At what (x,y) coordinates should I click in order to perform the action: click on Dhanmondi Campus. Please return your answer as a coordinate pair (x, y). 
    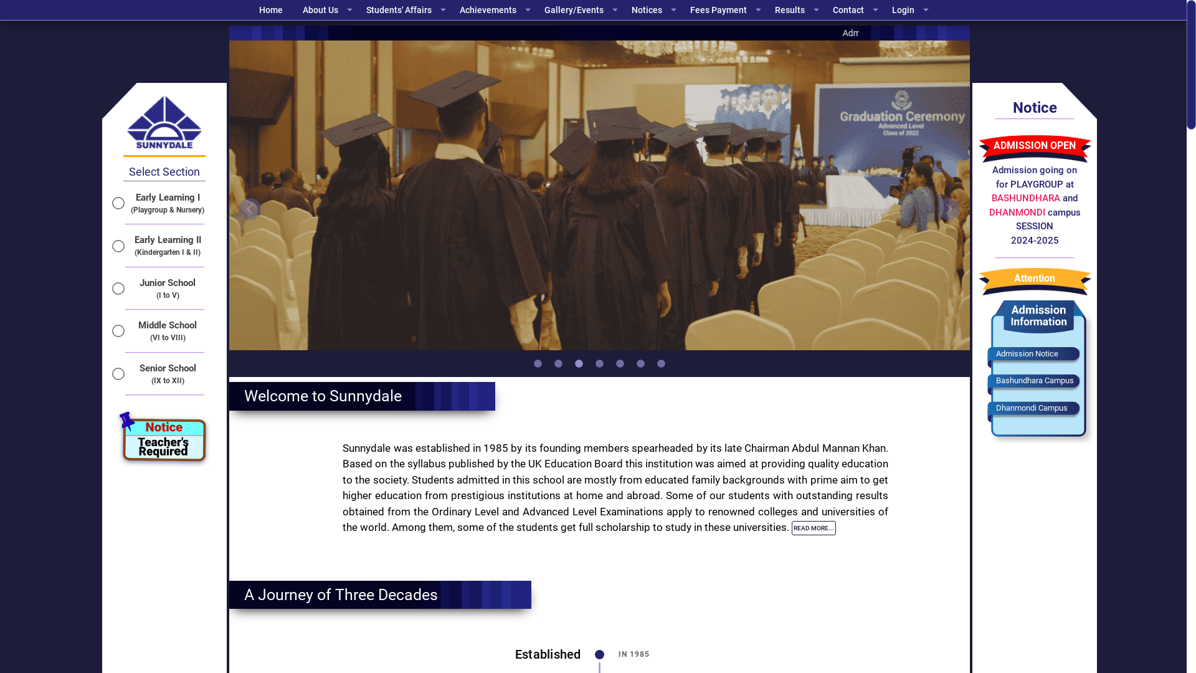
    Looking at the image, I should click on (1032, 408).